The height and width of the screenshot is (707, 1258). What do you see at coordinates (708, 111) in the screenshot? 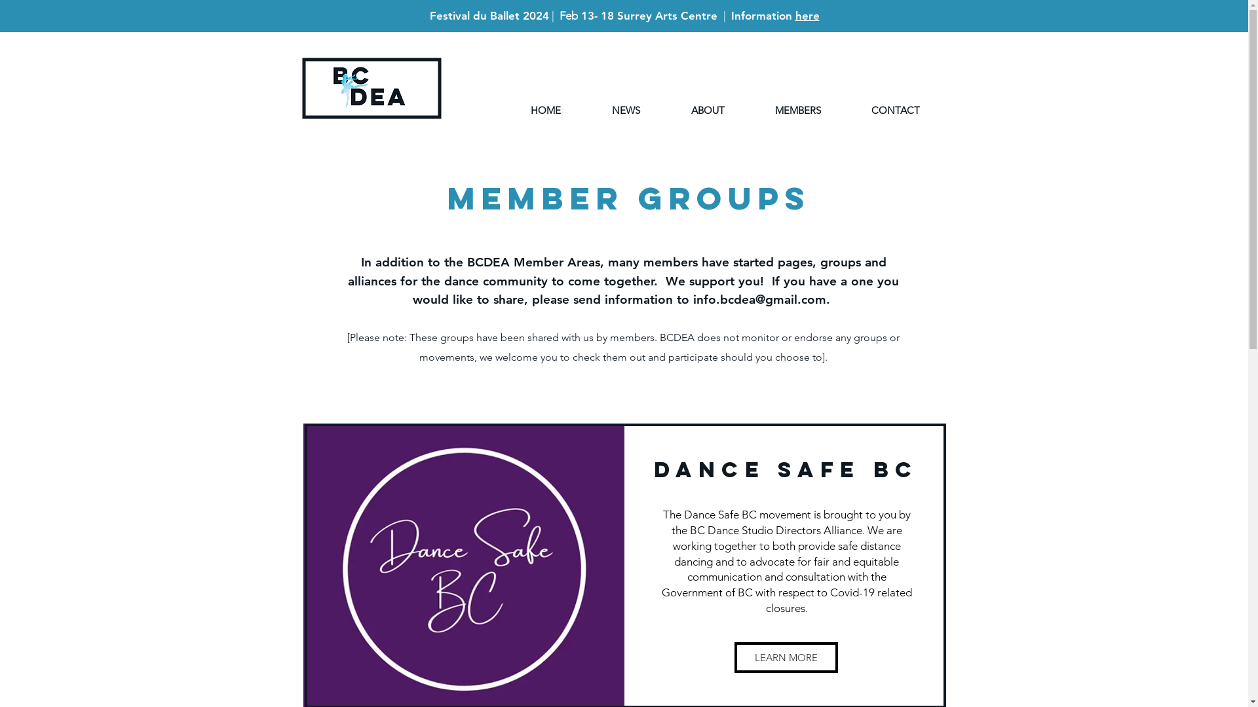
I see `ABOUT` at bounding box center [708, 111].